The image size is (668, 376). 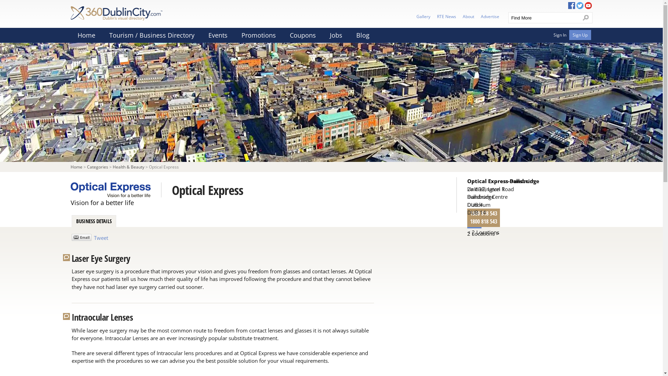 What do you see at coordinates (336, 35) in the screenshot?
I see `Jobs` at bounding box center [336, 35].